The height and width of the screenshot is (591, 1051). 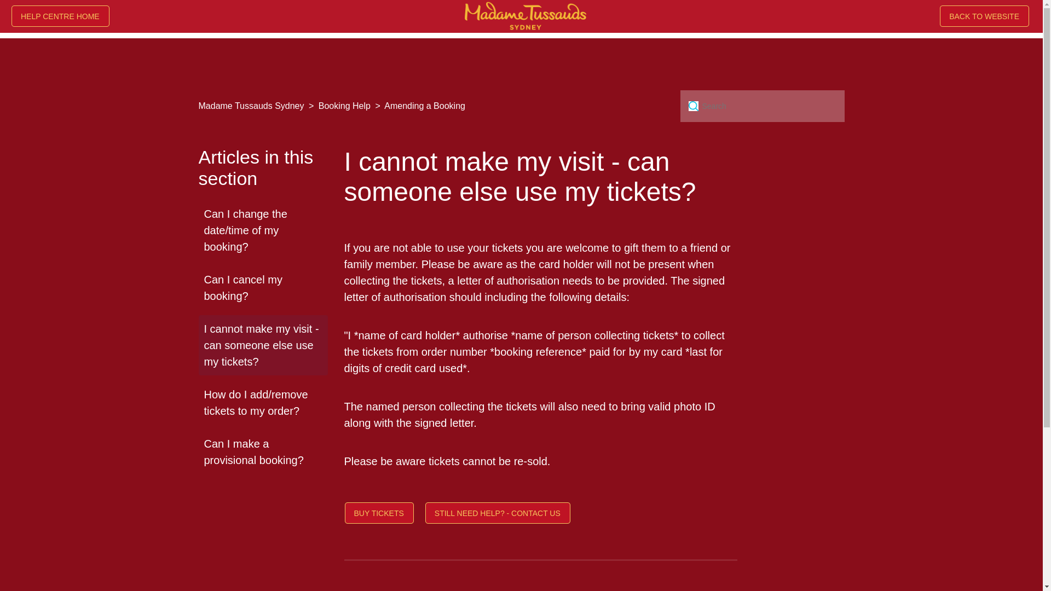 I want to click on Can I make a provisional booking?, so click(x=263, y=452).